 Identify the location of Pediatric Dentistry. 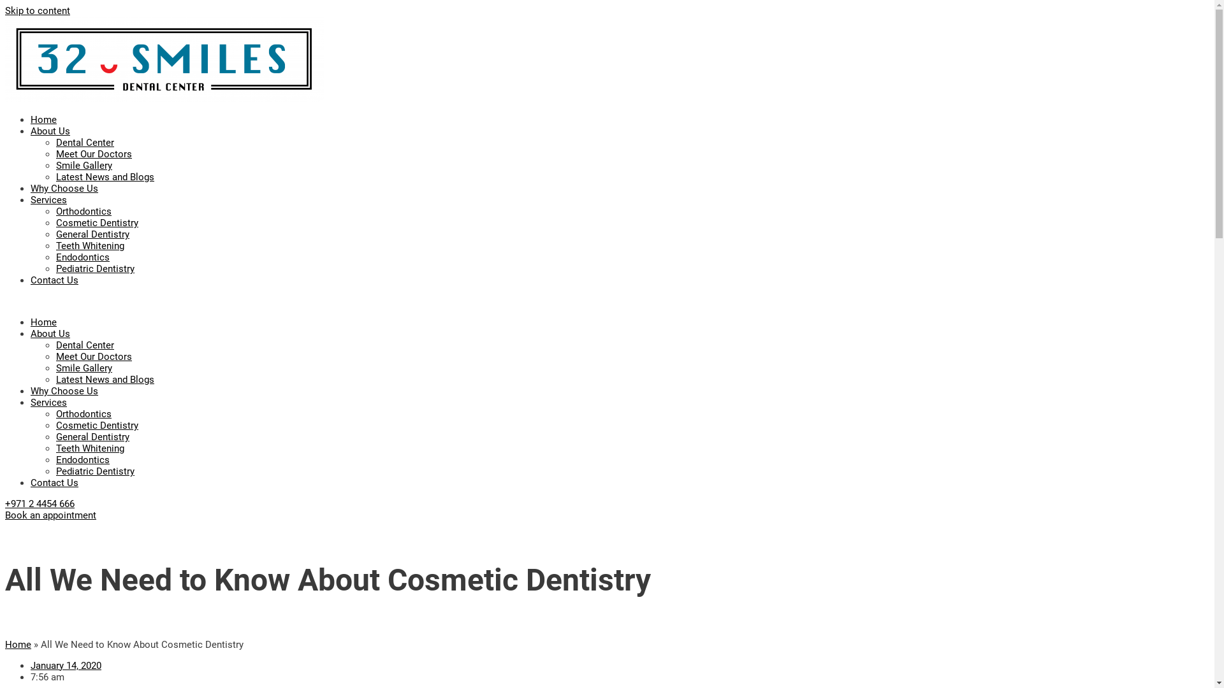
(96, 471).